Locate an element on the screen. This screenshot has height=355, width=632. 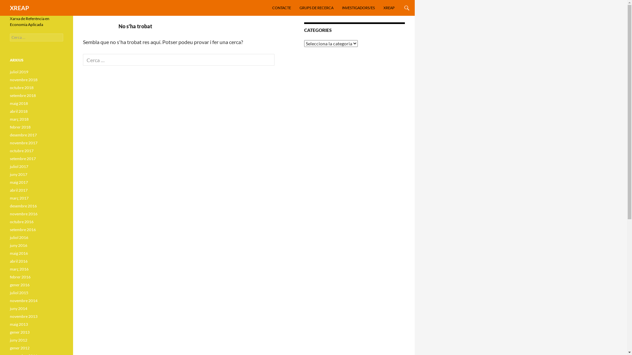
abril 2017 is located at coordinates (19, 190).